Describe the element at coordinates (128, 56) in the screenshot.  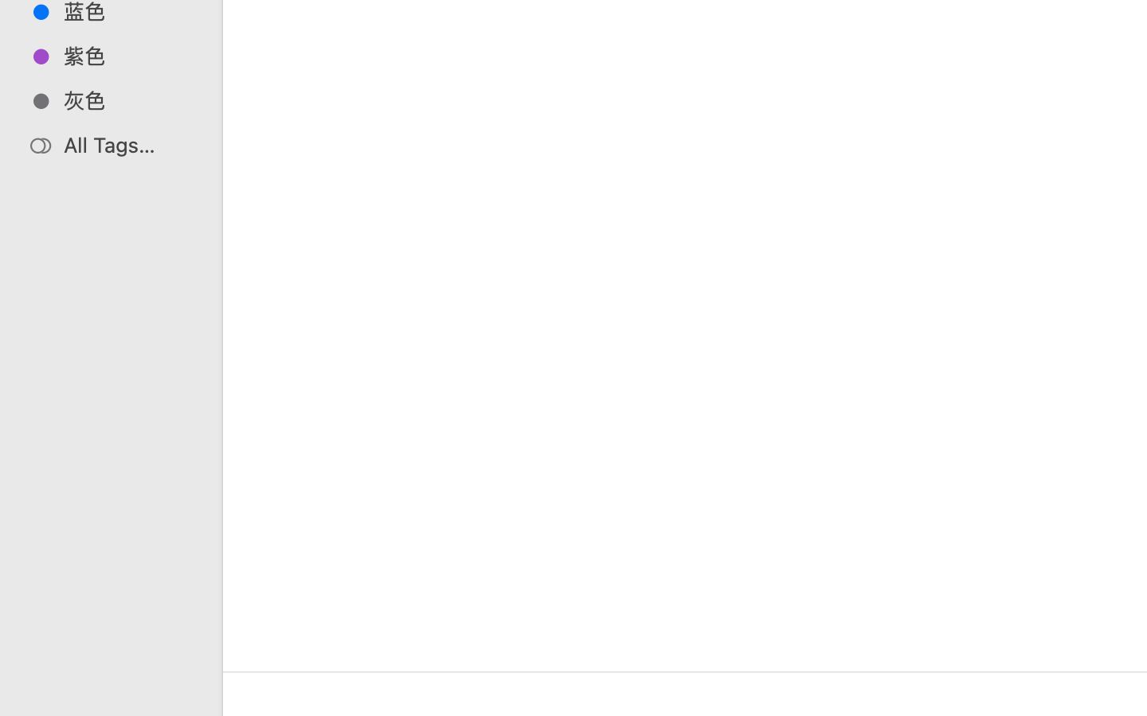
I see `紫色` at that location.